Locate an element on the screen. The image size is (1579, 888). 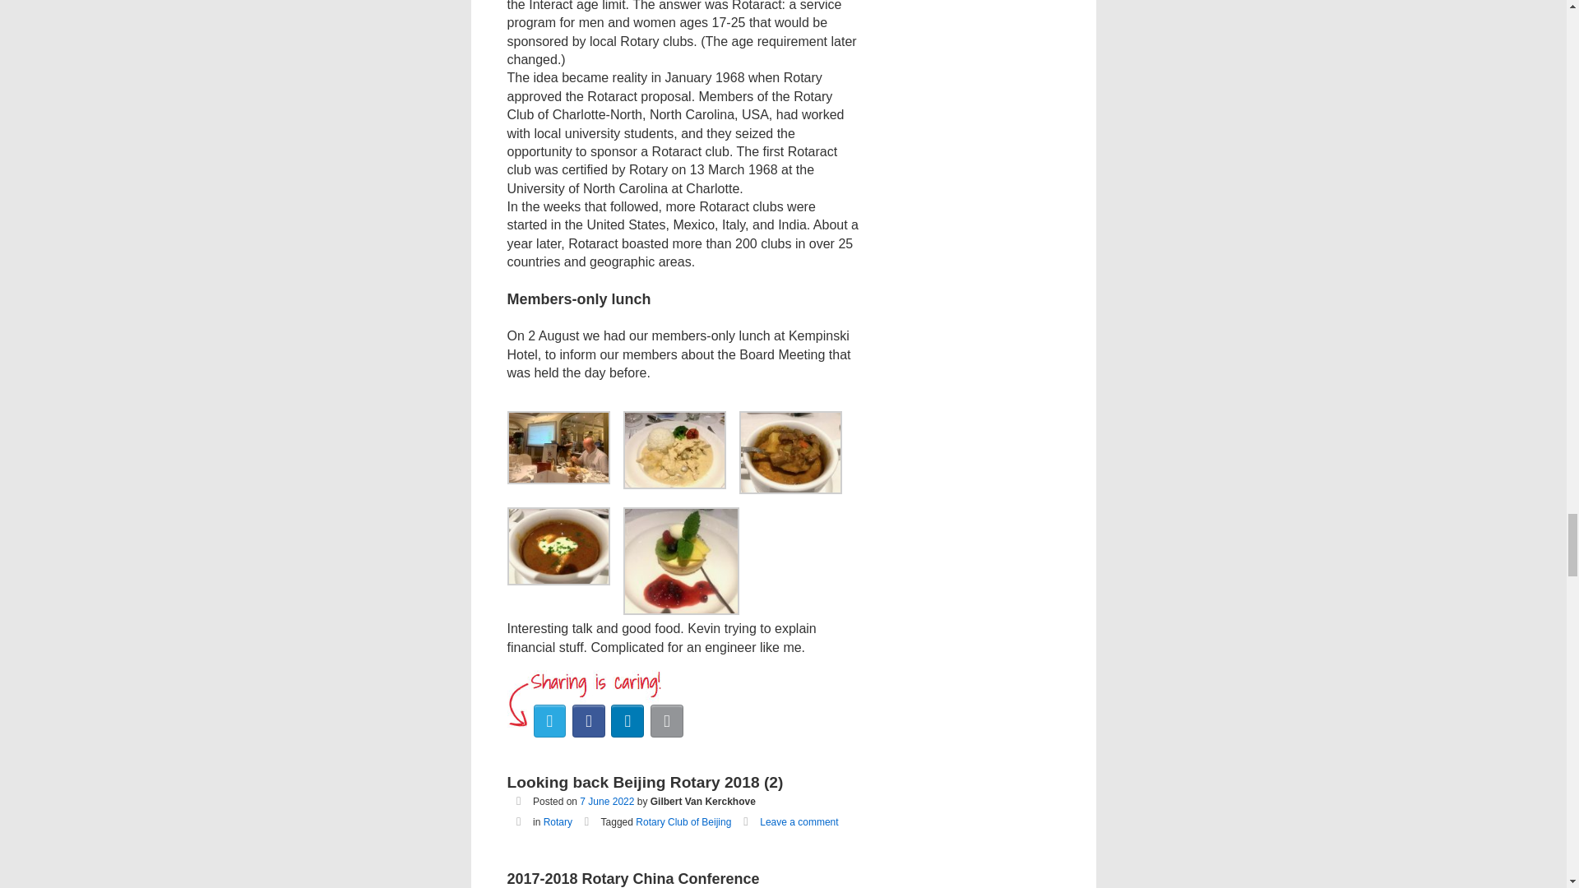
Share on LinkedIn is located at coordinates (627, 721).